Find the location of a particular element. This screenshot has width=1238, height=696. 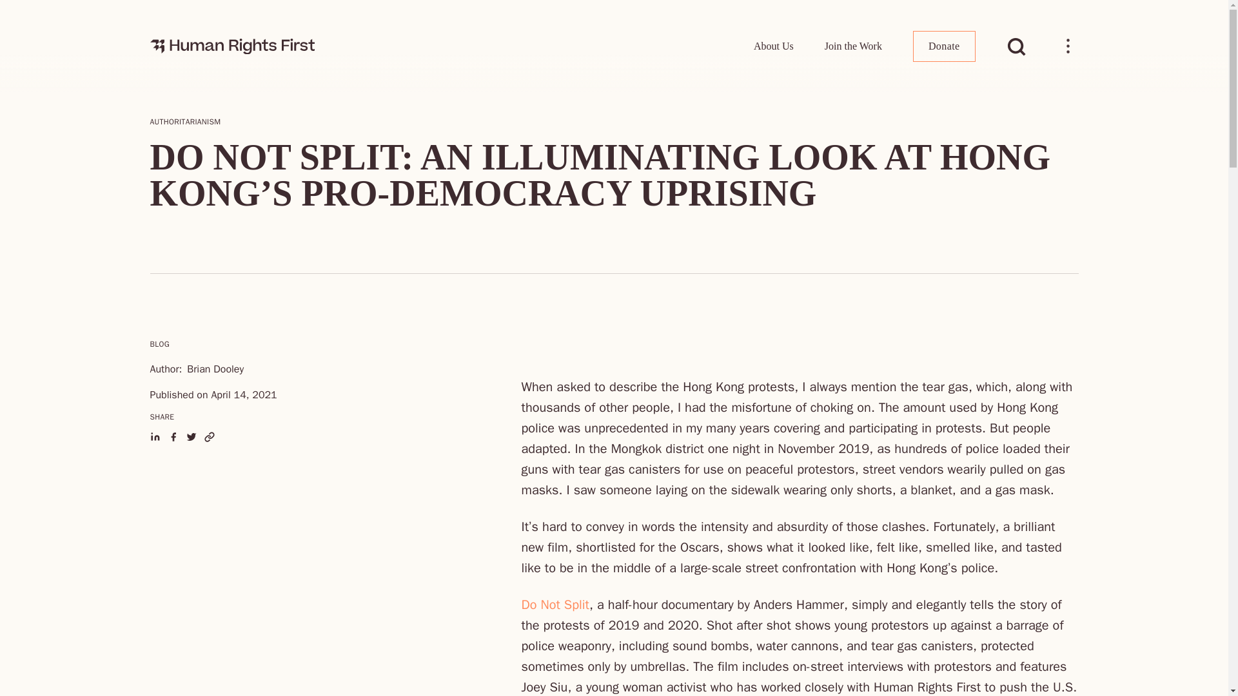

Share on LinkedIn is located at coordinates (155, 436).